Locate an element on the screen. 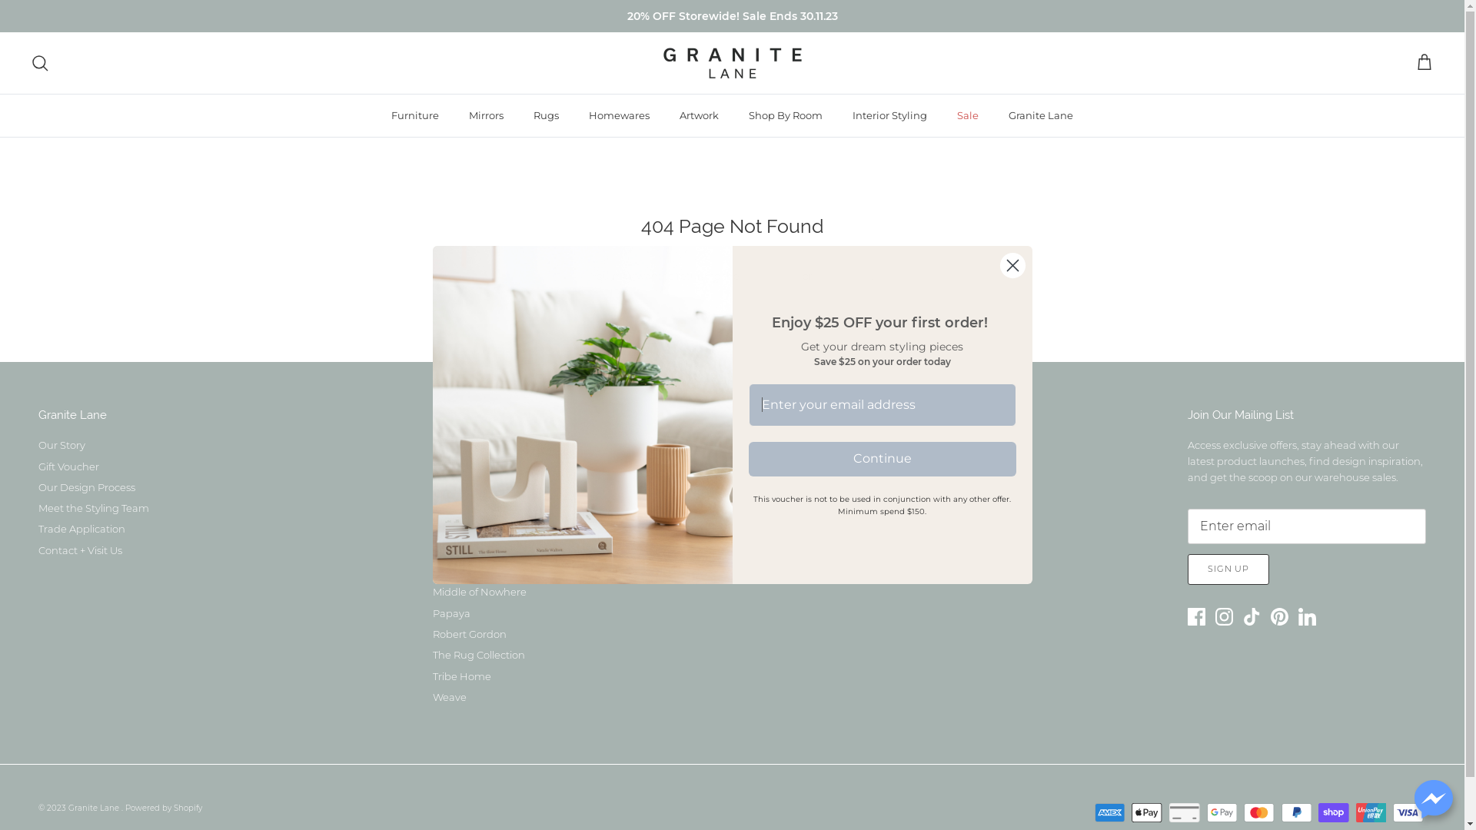  Granite Lane is located at coordinates (95, 808).